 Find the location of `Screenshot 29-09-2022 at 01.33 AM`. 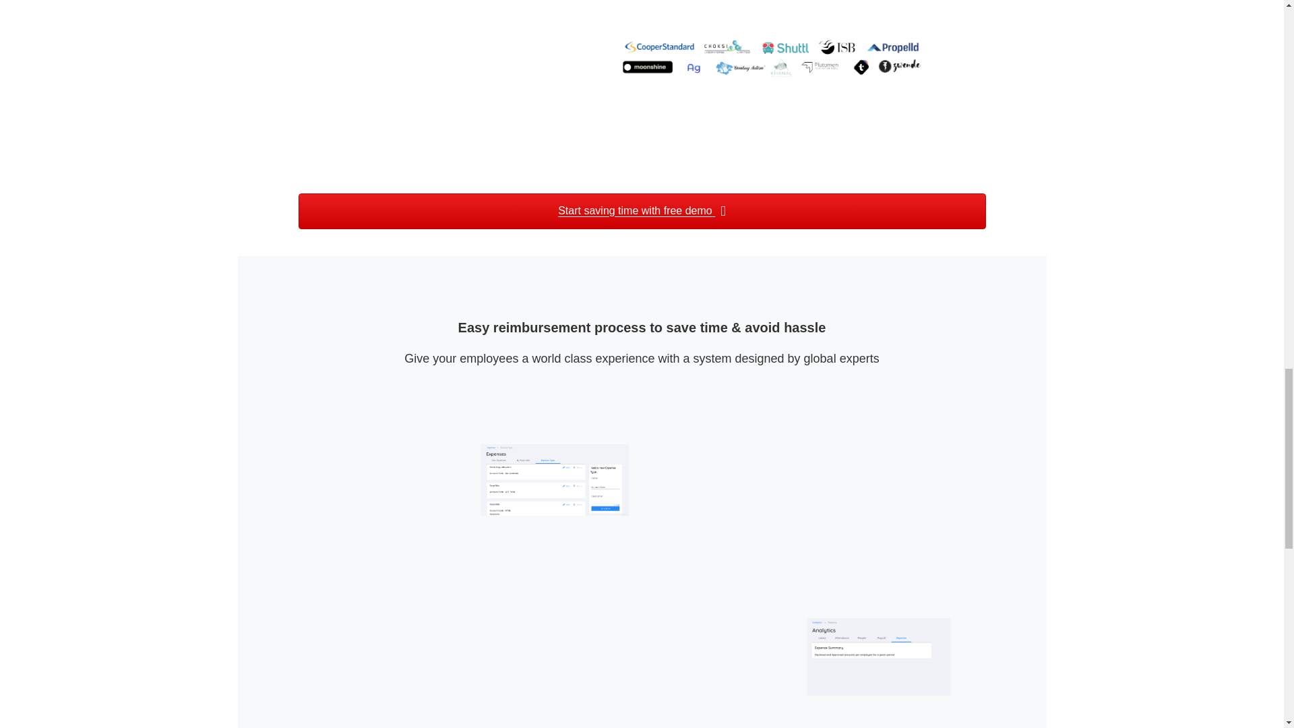

Screenshot 29-09-2022 at 01.33 AM is located at coordinates (484, 653).